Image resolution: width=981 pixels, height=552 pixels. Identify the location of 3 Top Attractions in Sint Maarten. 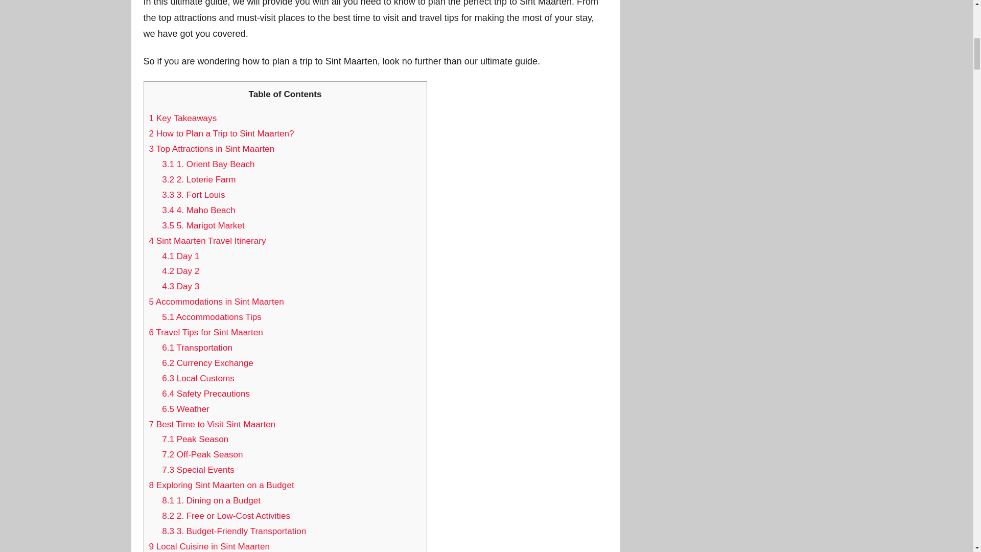
(212, 149).